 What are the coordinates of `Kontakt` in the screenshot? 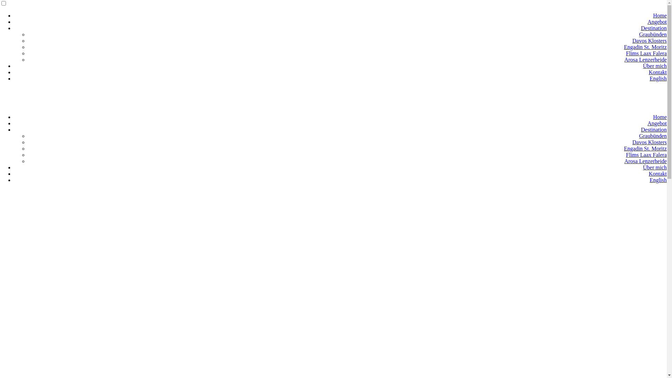 It's located at (658, 72).